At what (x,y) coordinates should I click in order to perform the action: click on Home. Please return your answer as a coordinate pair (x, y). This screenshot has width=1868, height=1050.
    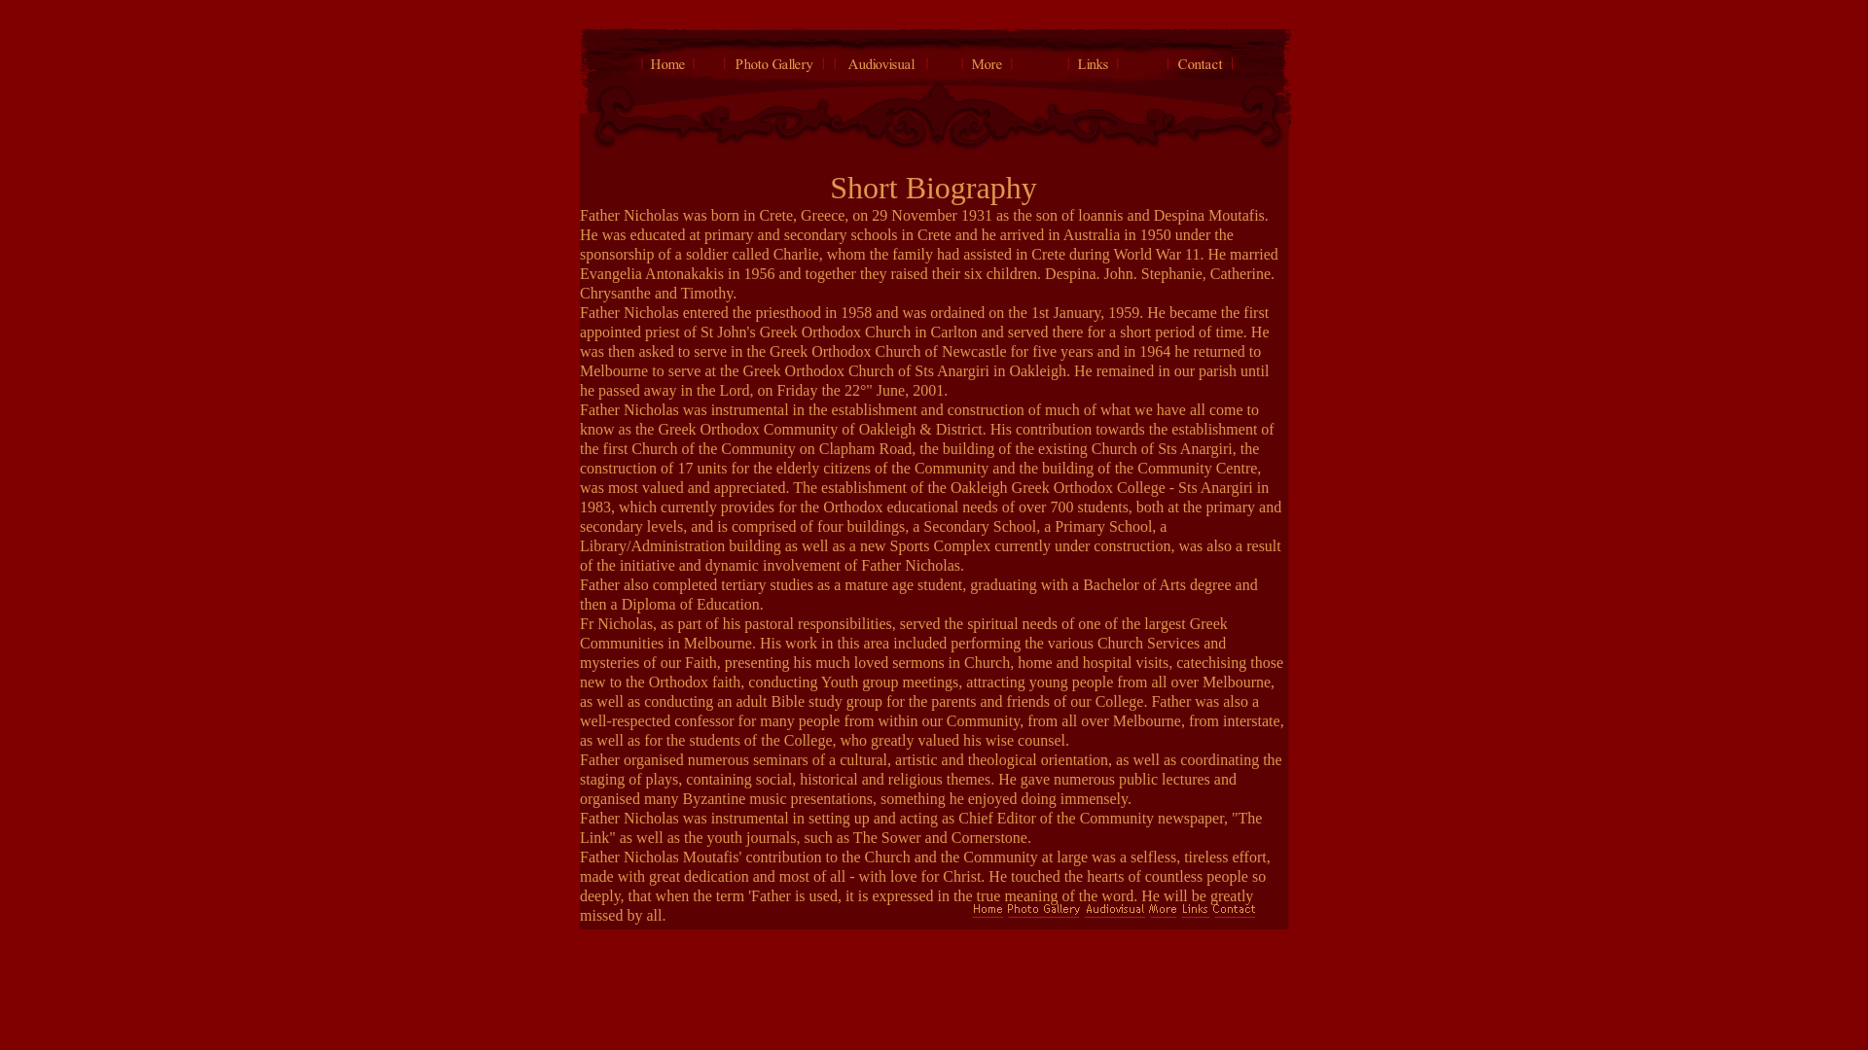
    Looking at the image, I should click on (667, 71).